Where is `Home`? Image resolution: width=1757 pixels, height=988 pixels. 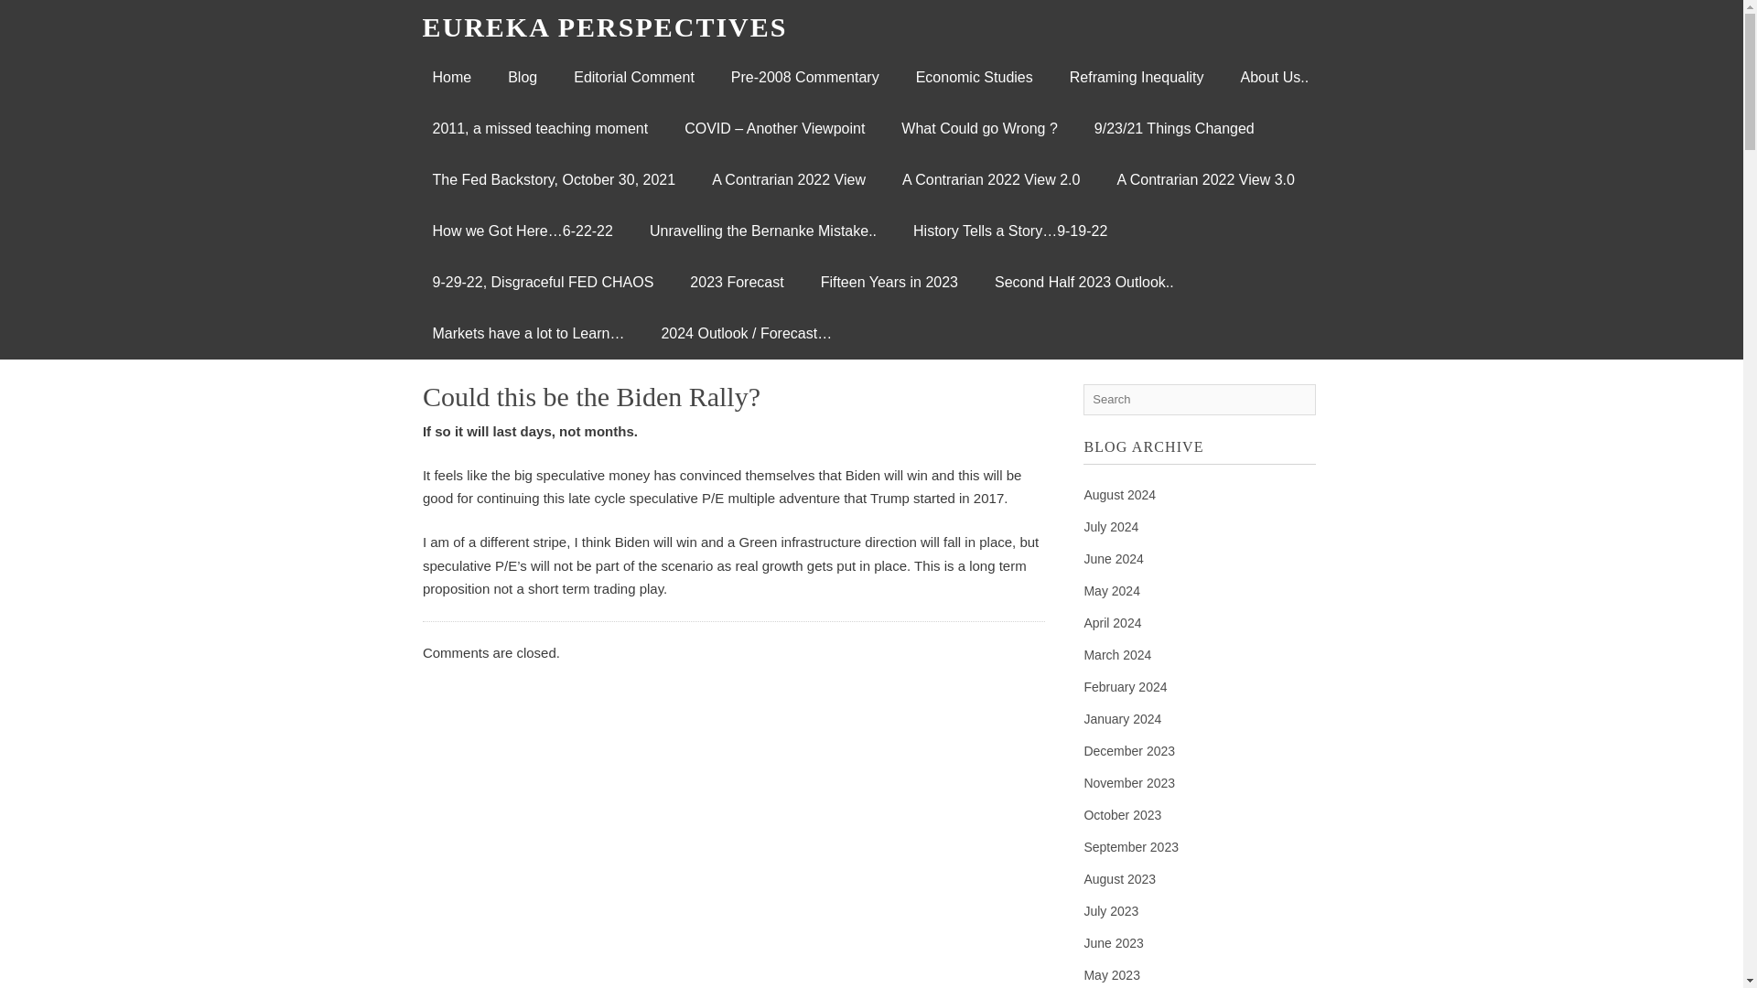
Home is located at coordinates (451, 78).